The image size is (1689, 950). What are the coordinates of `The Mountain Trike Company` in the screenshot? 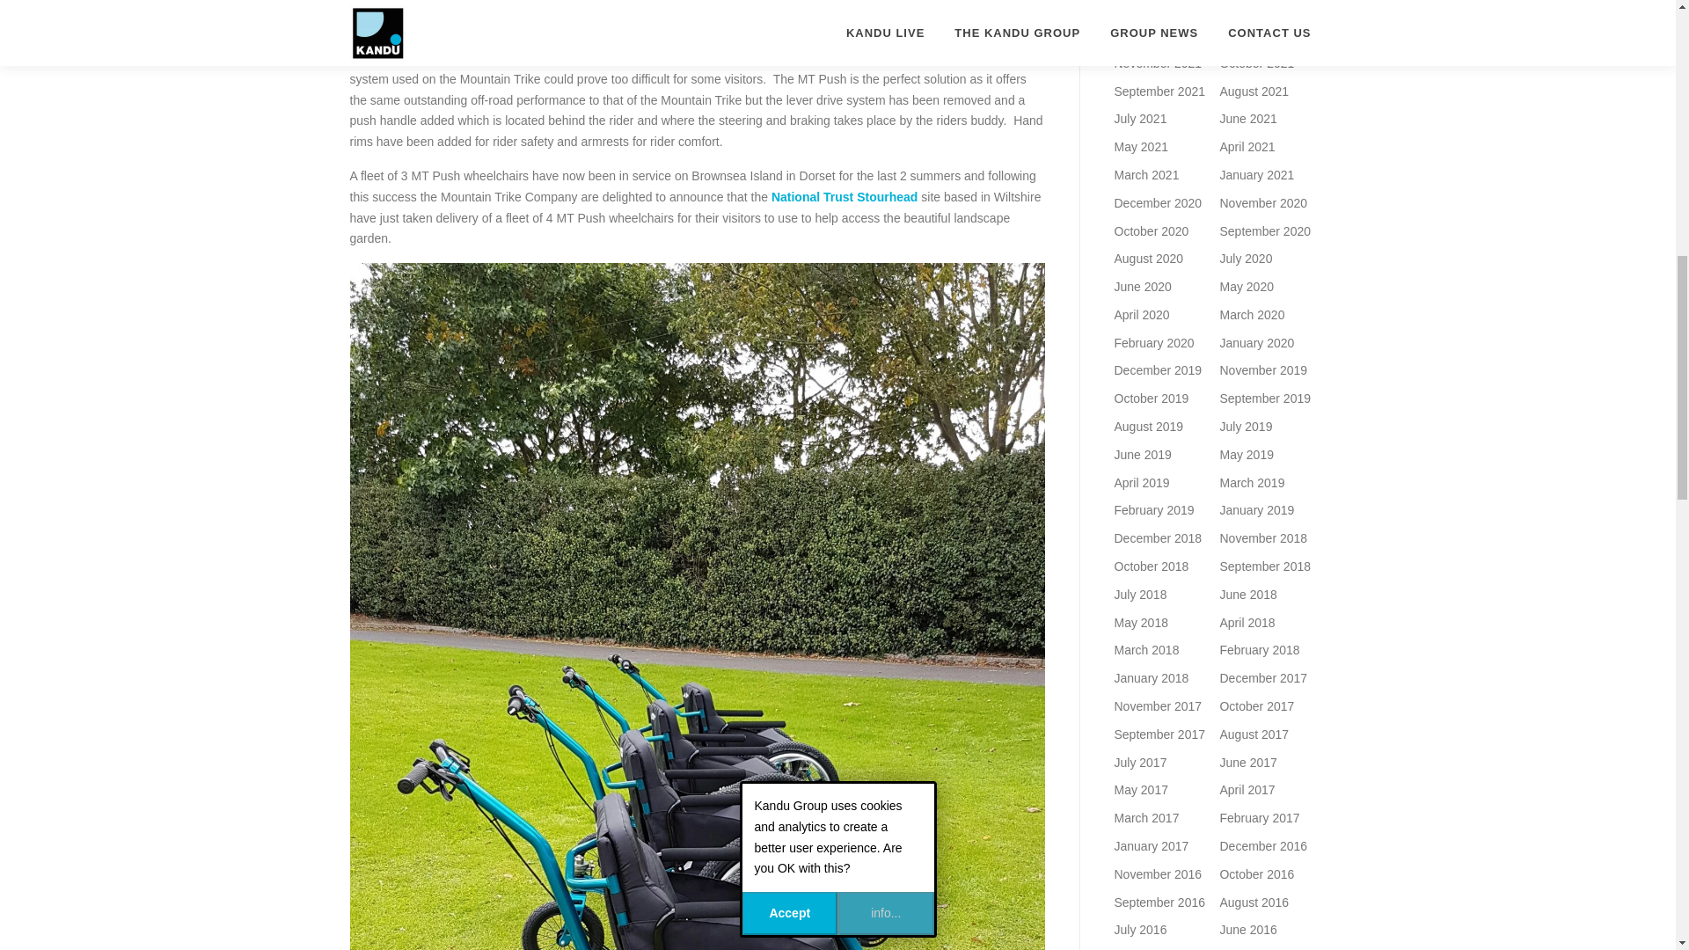 It's located at (435, 2).